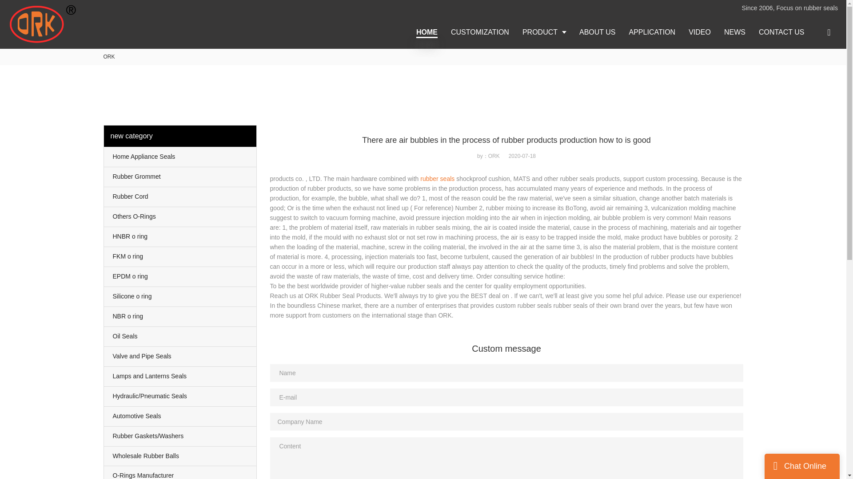 This screenshot has width=853, height=479. I want to click on Valve and Pipe Seals, so click(180, 357).